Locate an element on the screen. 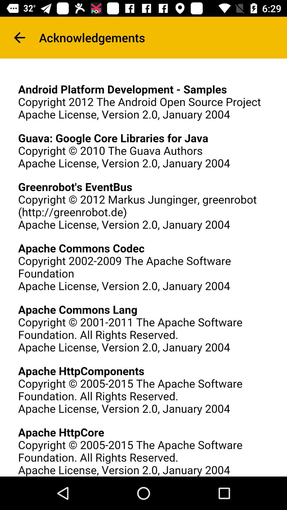 This screenshot has height=510, width=287. click the icon to the left of acknowledgements icon is located at coordinates (19, 38).